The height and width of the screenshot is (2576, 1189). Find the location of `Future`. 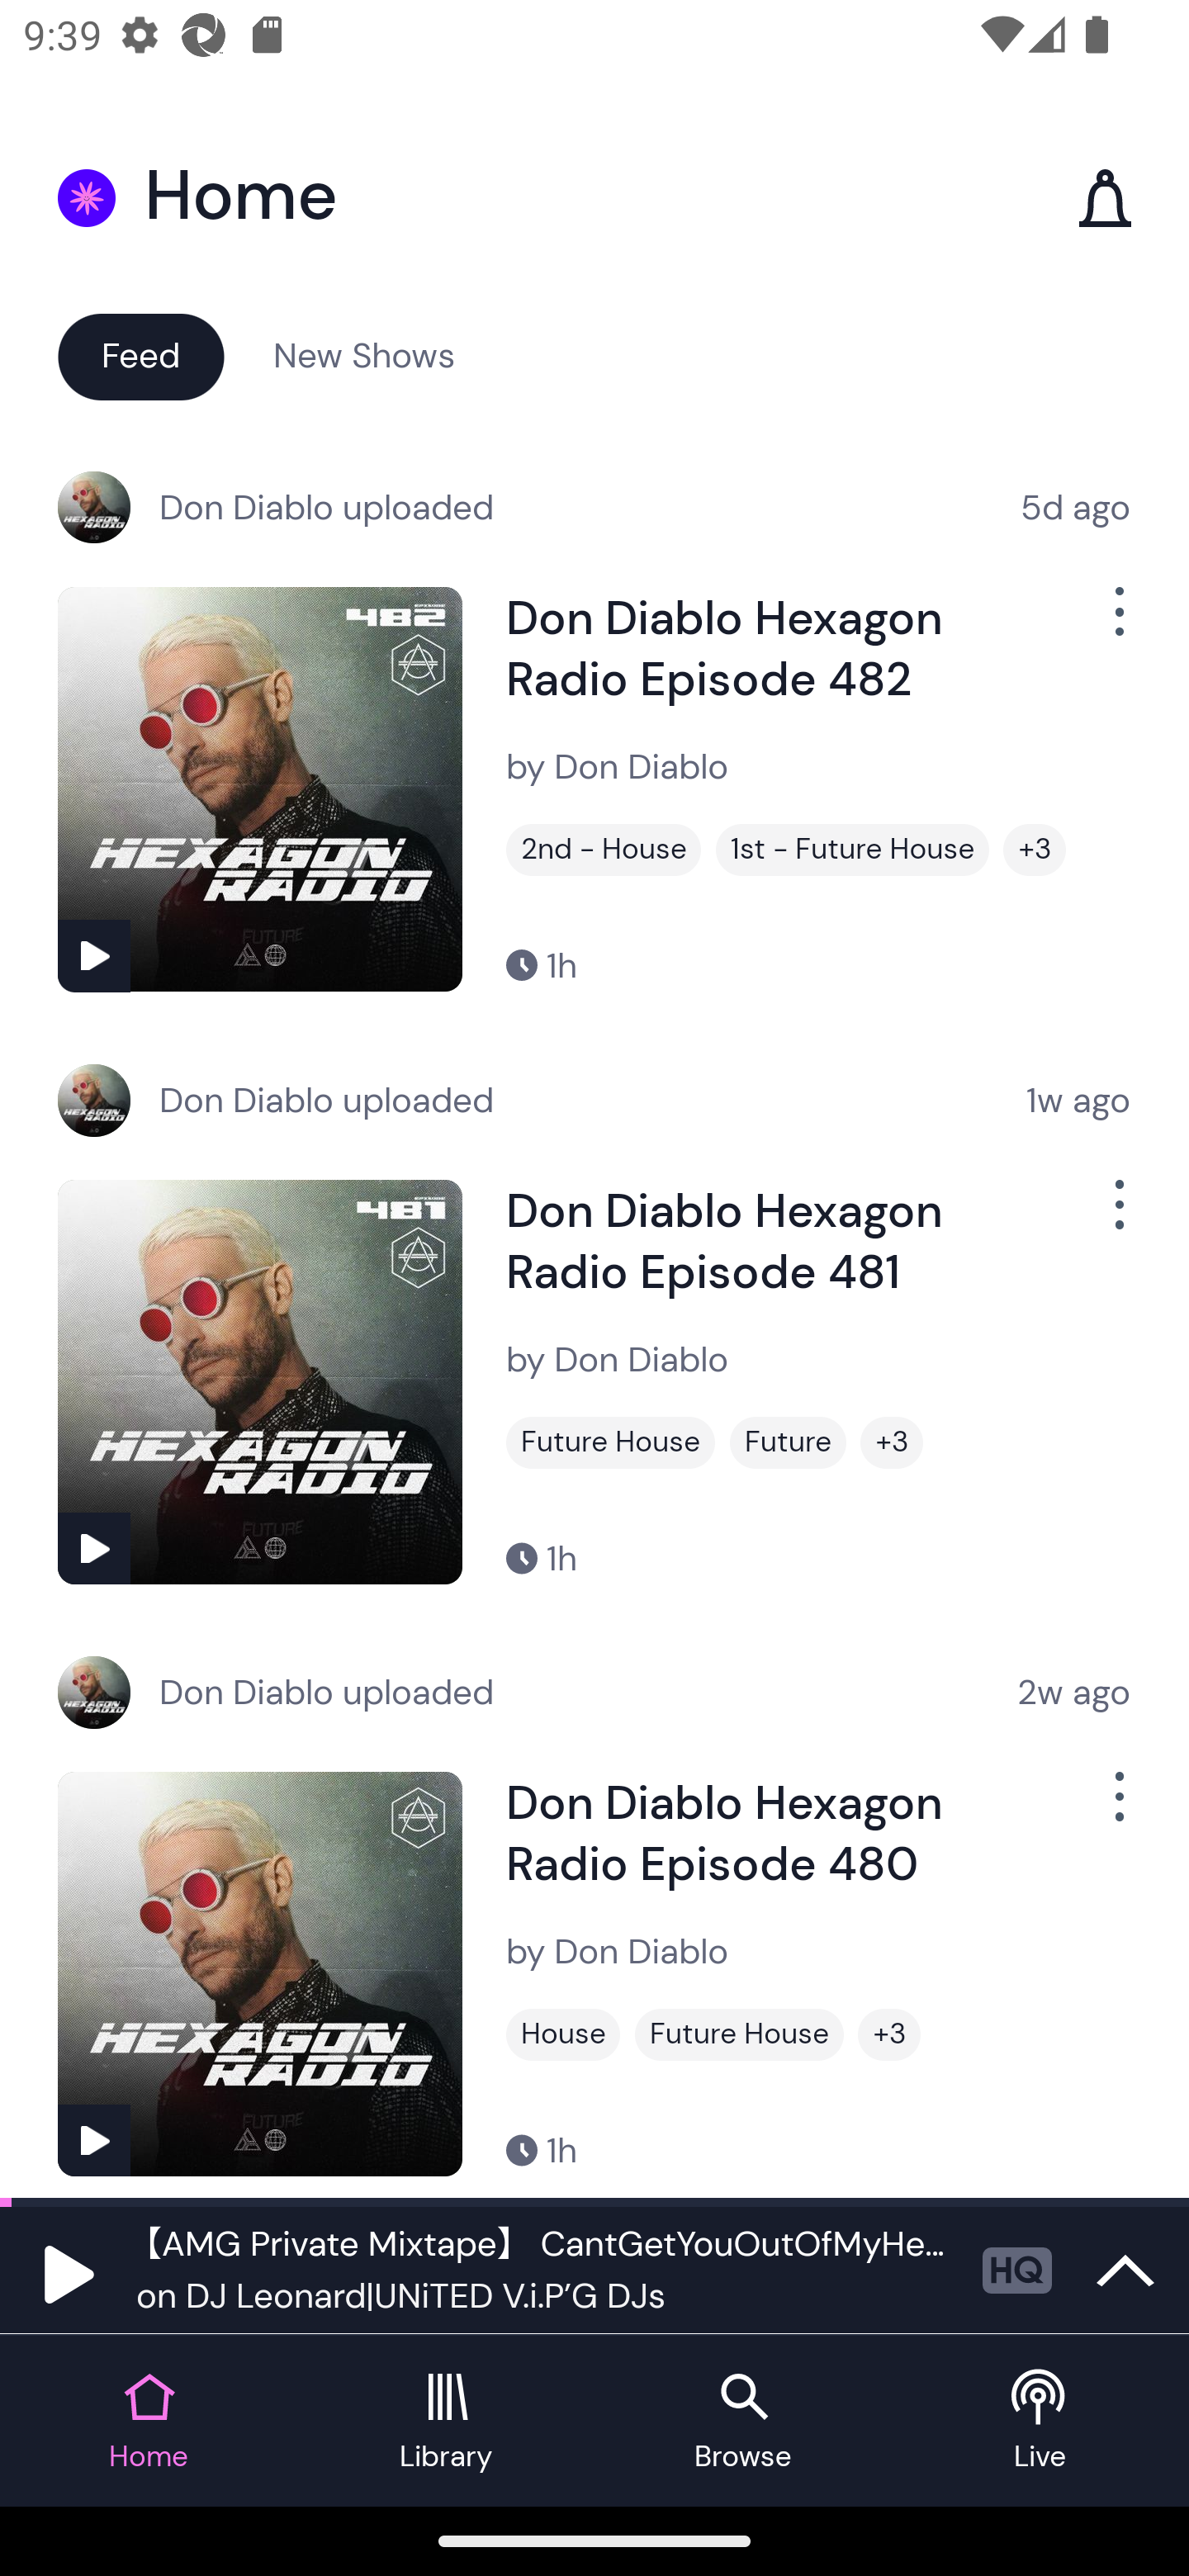

Future is located at coordinates (788, 1442).